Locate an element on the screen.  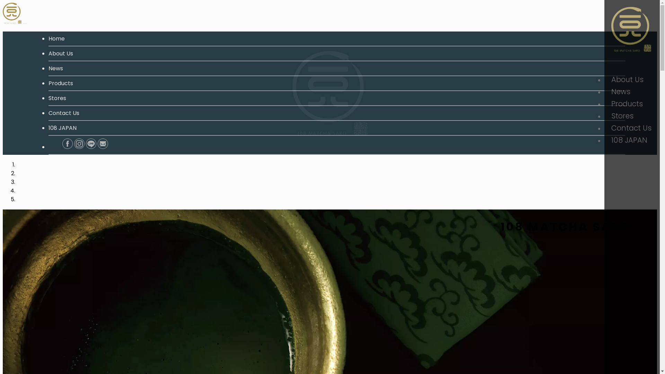
108 JAPAN is located at coordinates (632, 140).